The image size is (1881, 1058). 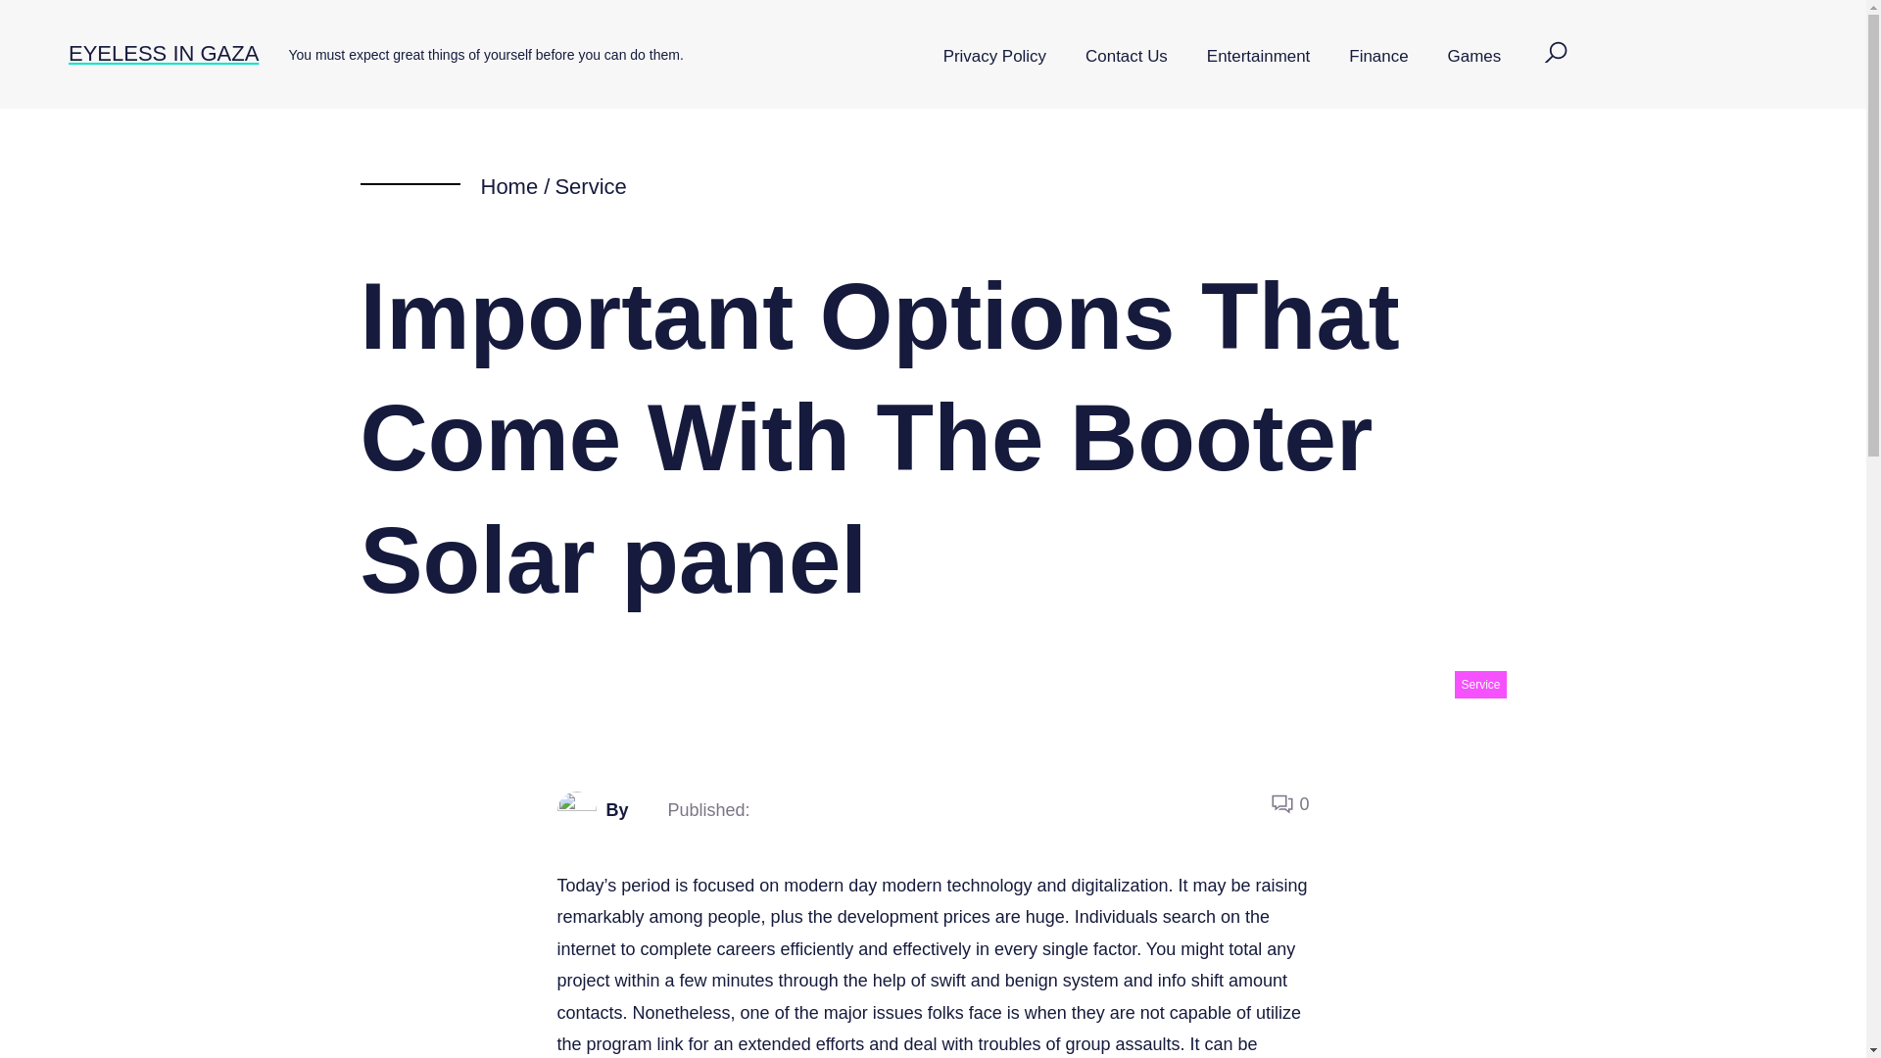 What do you see at coordinates (590, 186) in the screenshot?
I see `Service` at bounding box center [590, 186].